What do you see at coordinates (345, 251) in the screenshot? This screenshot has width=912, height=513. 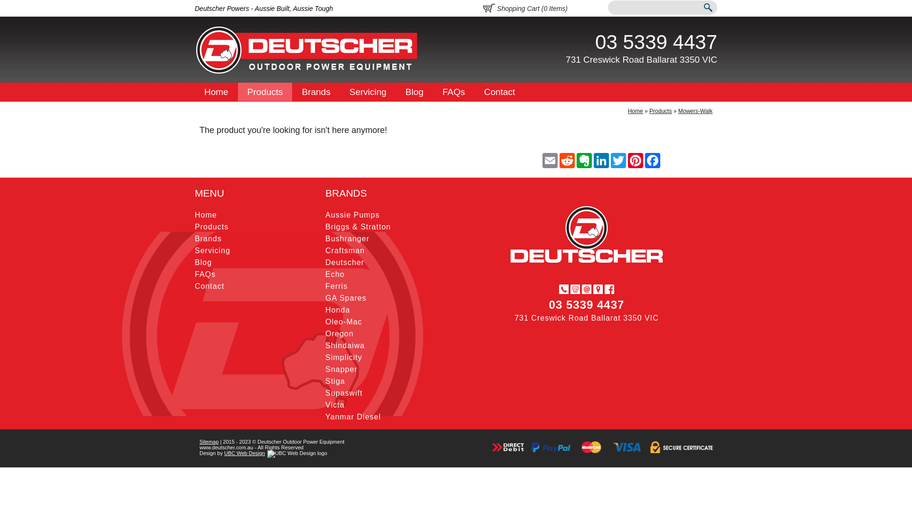 I see `Craftsman` at bounding box center [345, 251].